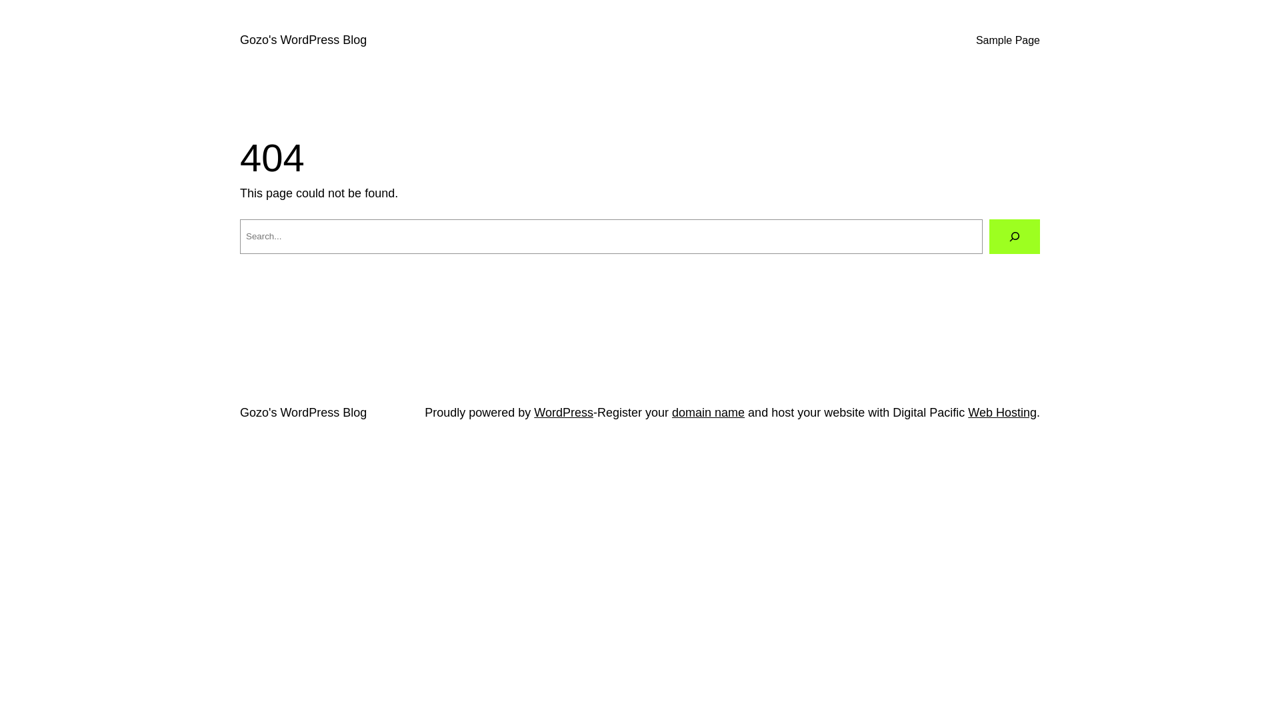 The height and width of the screenshot is (720, 1280). Describe the element at coordinates (303, 40) in the screenshot. I see `Gozo's WordPress Blog` at that location.